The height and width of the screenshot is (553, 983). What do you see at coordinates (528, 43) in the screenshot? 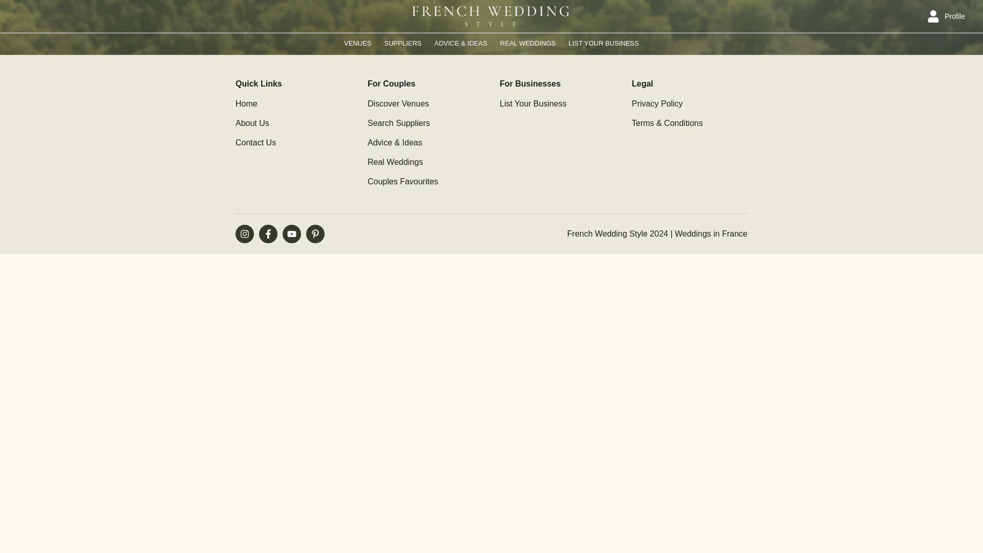
I see `REAL WEDDINGS` at bounding box center [528, 43].